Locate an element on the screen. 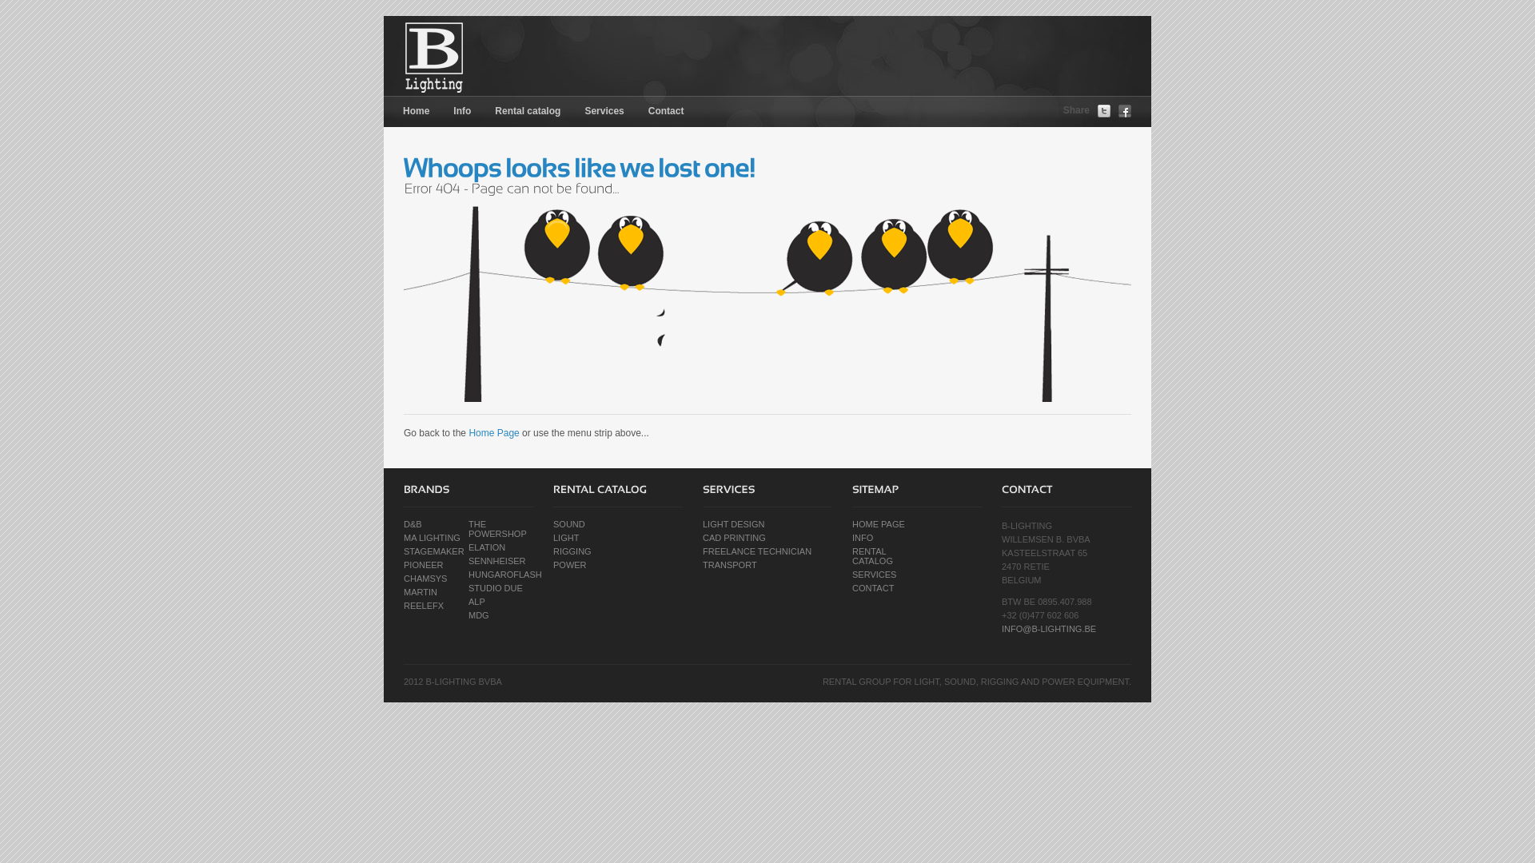  LIGHT DESIGN is located at coordinates (734, 524).